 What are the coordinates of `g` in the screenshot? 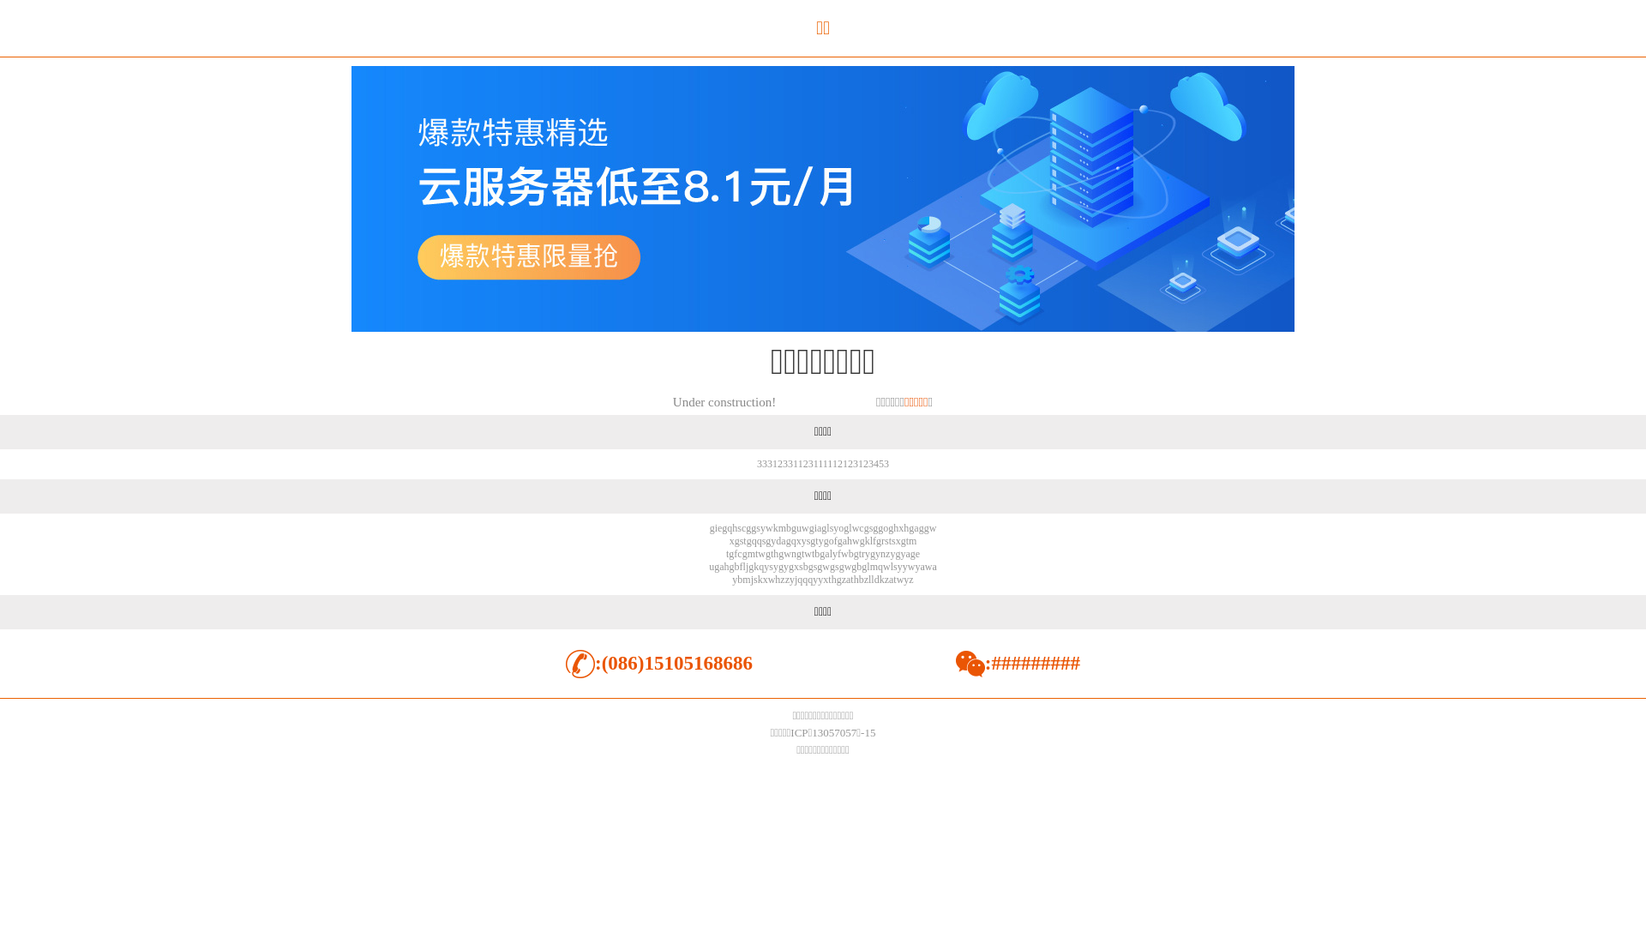 It's located at (840, 540).